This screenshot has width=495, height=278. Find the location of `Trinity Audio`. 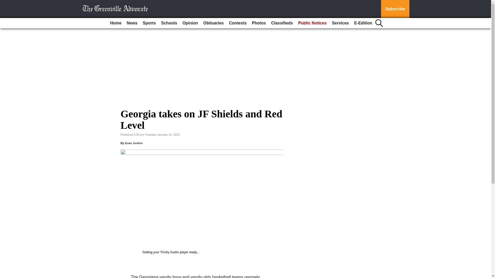

Trinity Audio is located at coordinates (169, 252).